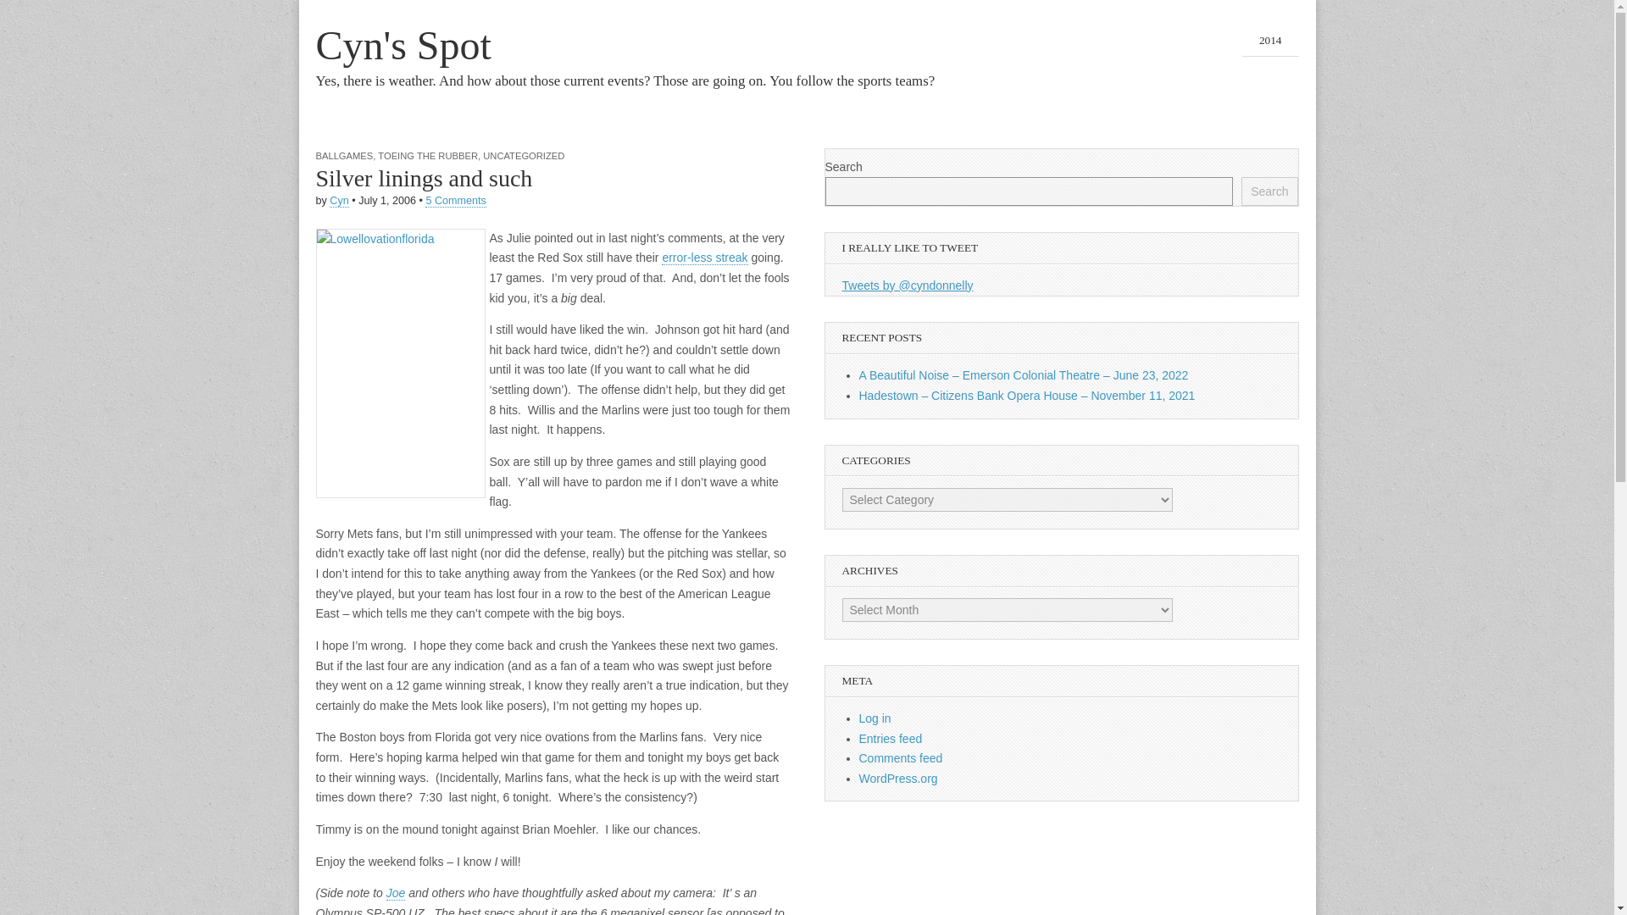  I want to click on 5 Comments, so click(454, 202).